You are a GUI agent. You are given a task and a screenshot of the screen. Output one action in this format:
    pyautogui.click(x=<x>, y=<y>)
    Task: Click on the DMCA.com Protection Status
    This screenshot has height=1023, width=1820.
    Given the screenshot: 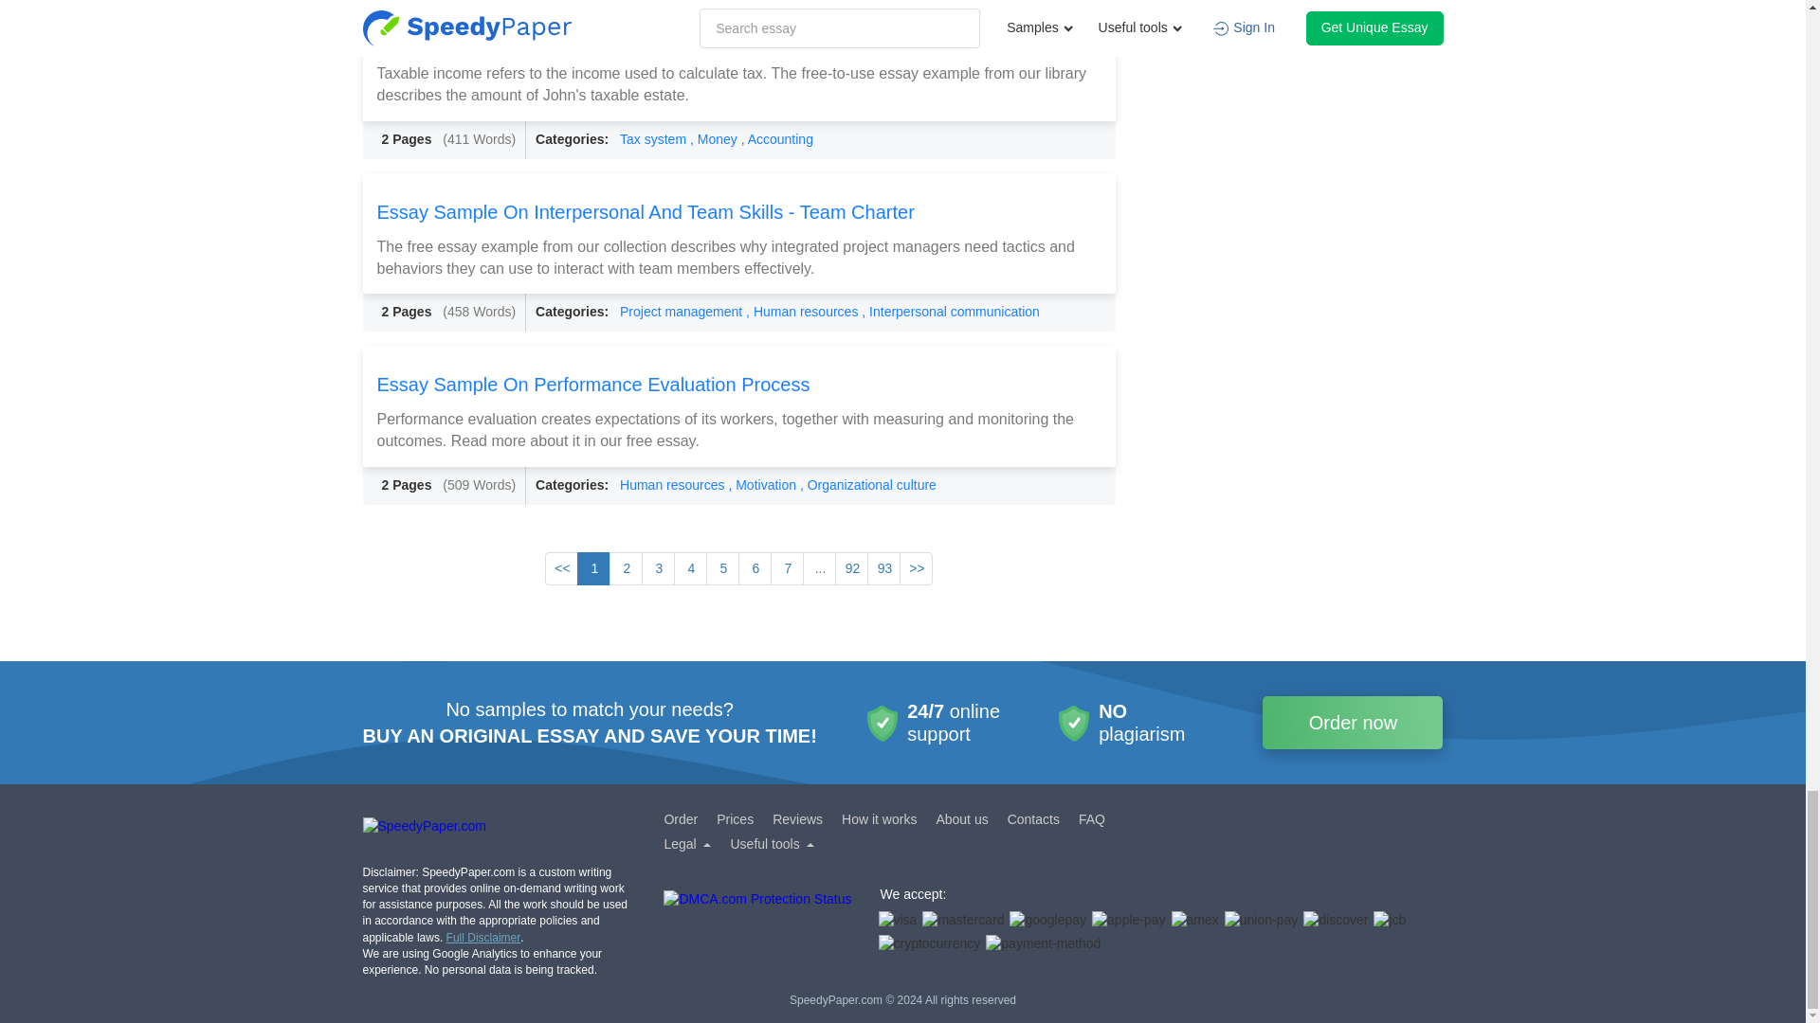 What is the action you would take?
    pyautogui.click(x=757, y=923)
    